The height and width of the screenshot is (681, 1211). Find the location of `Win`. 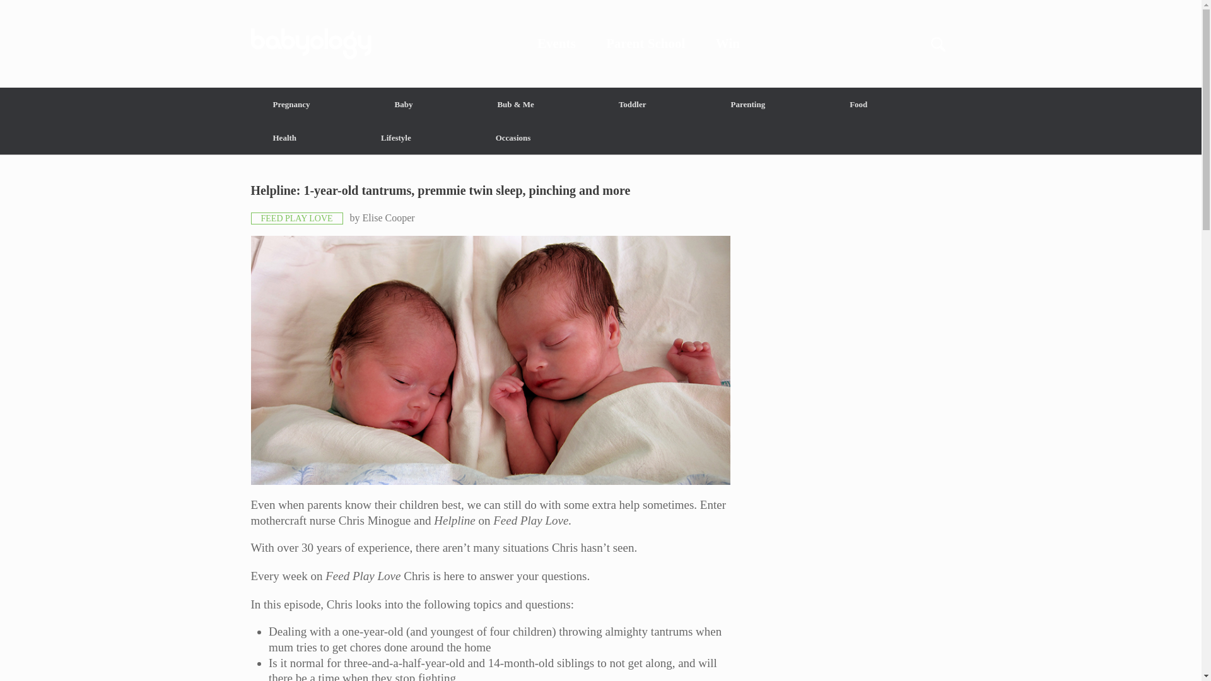

Win is located at coordinates (728, 44).